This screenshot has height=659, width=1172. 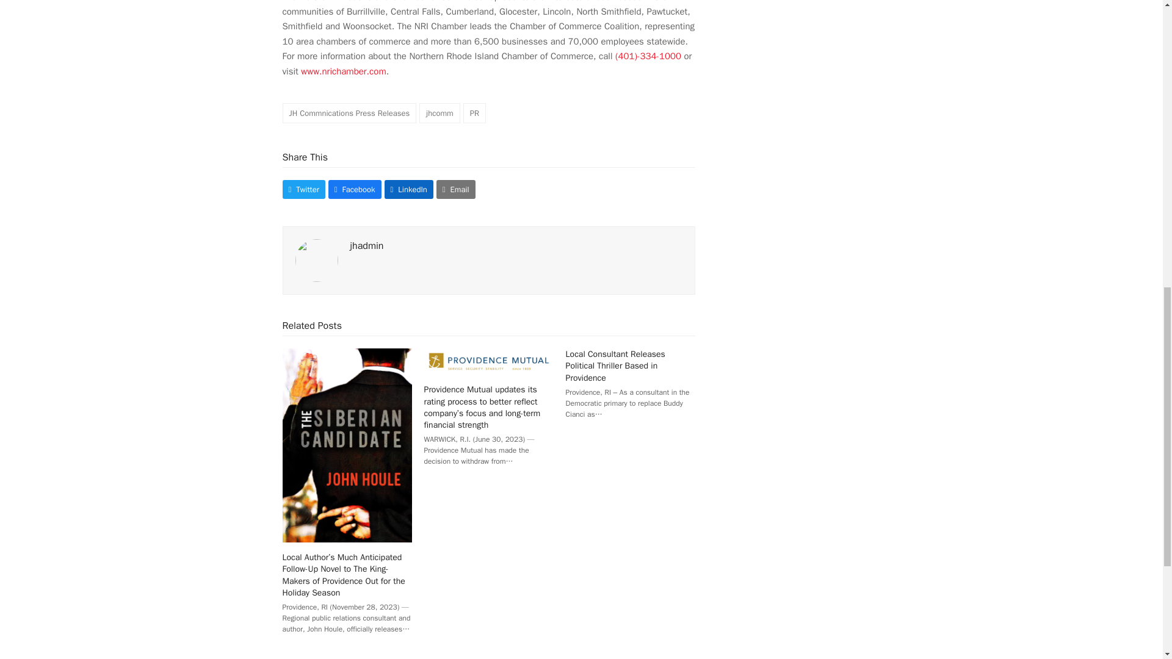 I want to click on JH Commnications Press Releases, so click(x=349, y=112).